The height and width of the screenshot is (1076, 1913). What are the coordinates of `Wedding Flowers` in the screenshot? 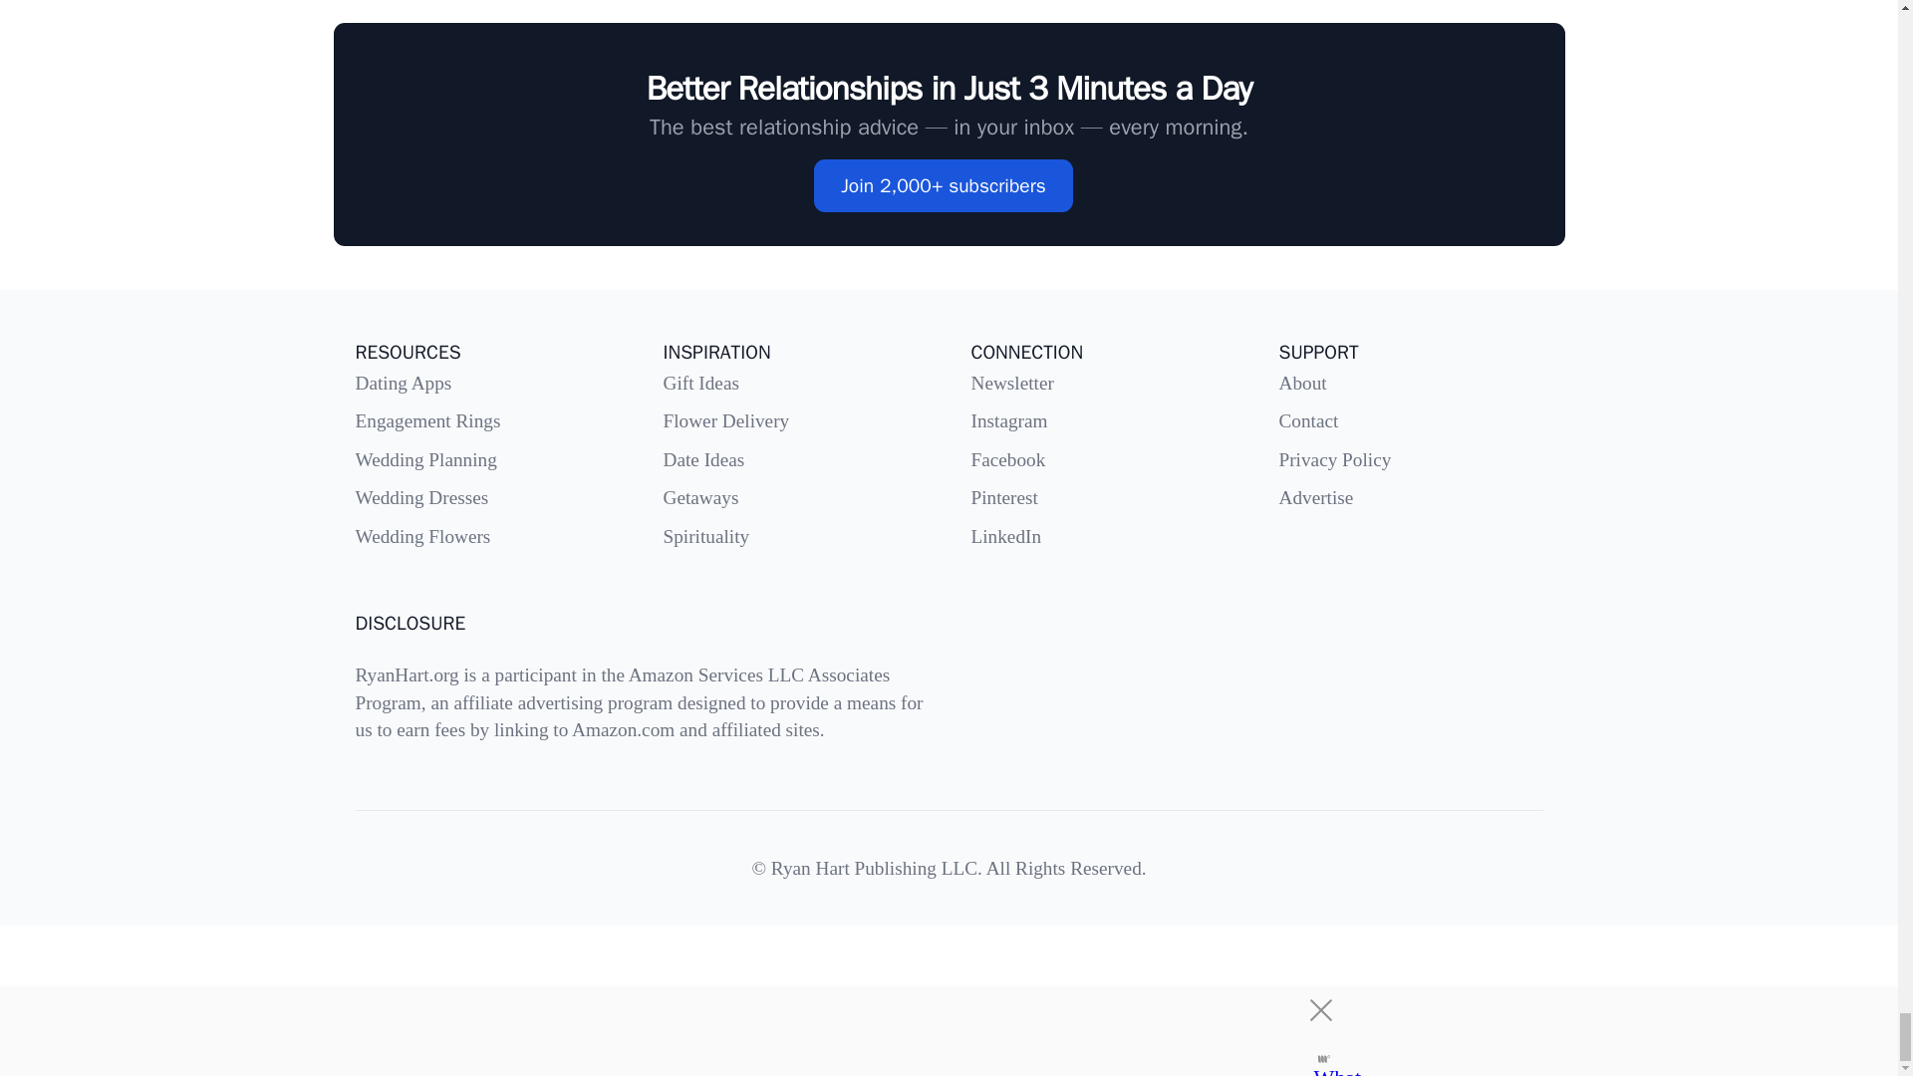 It's located at (421, 535).